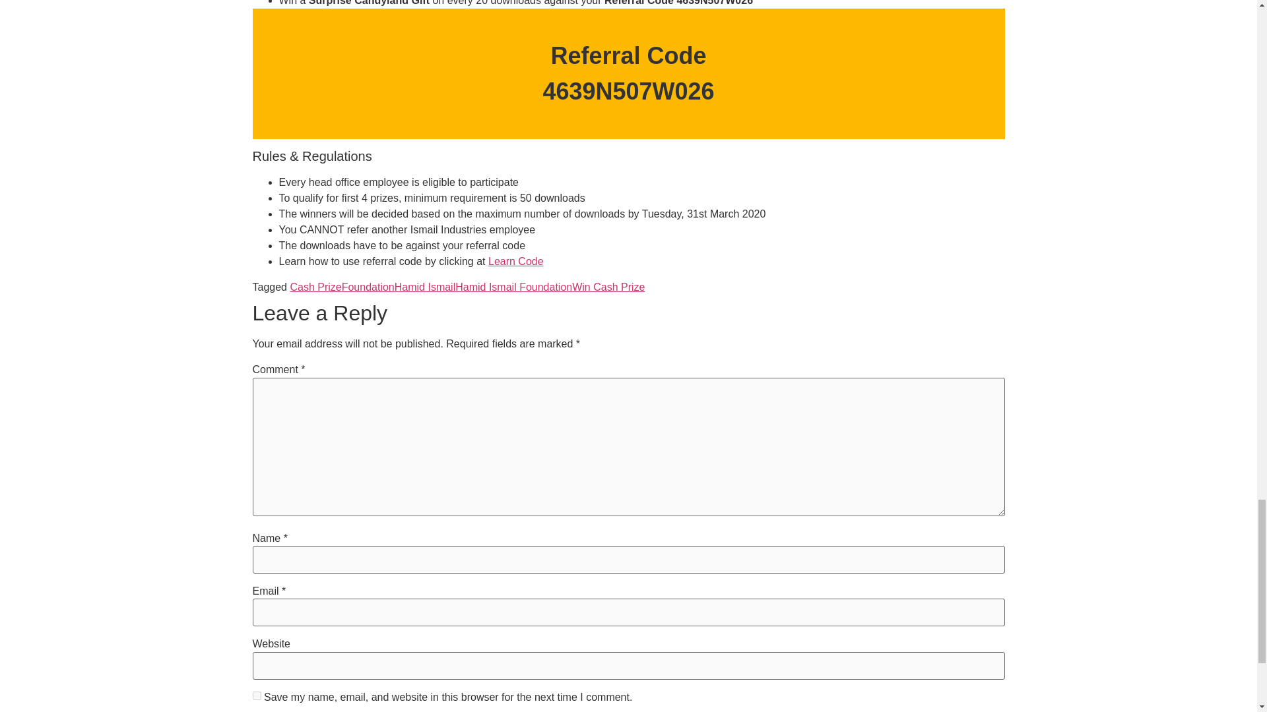  Describe the element at coordinates (368, 286) in the screenshot. I see `Foundation` at that location.